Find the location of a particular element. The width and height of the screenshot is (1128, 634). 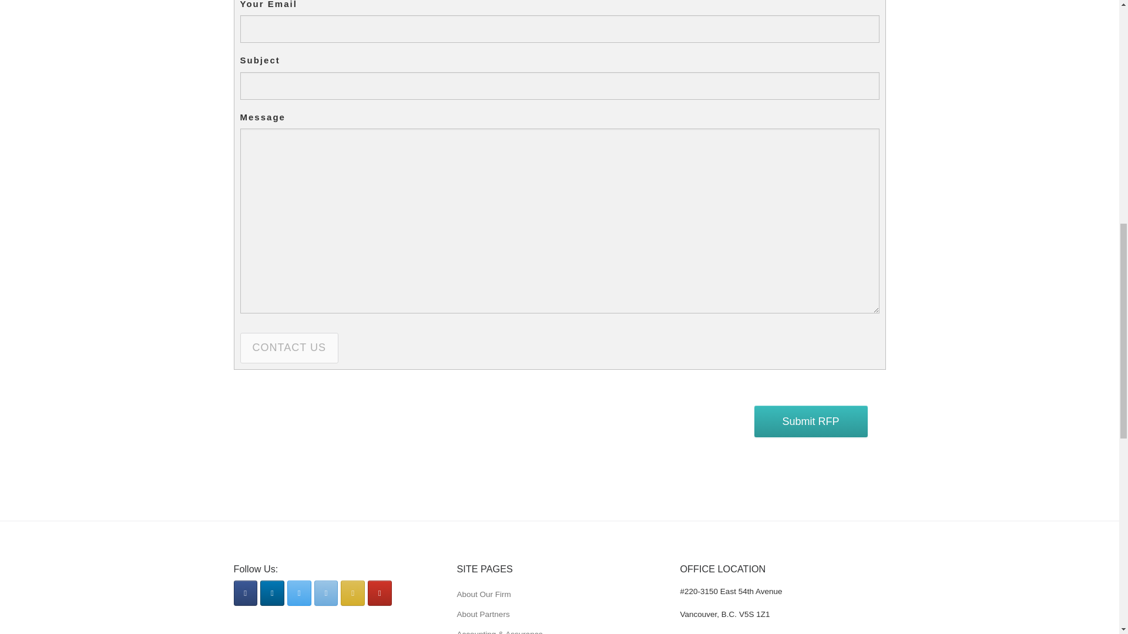

Facebook is located at coordinates (246, 593).